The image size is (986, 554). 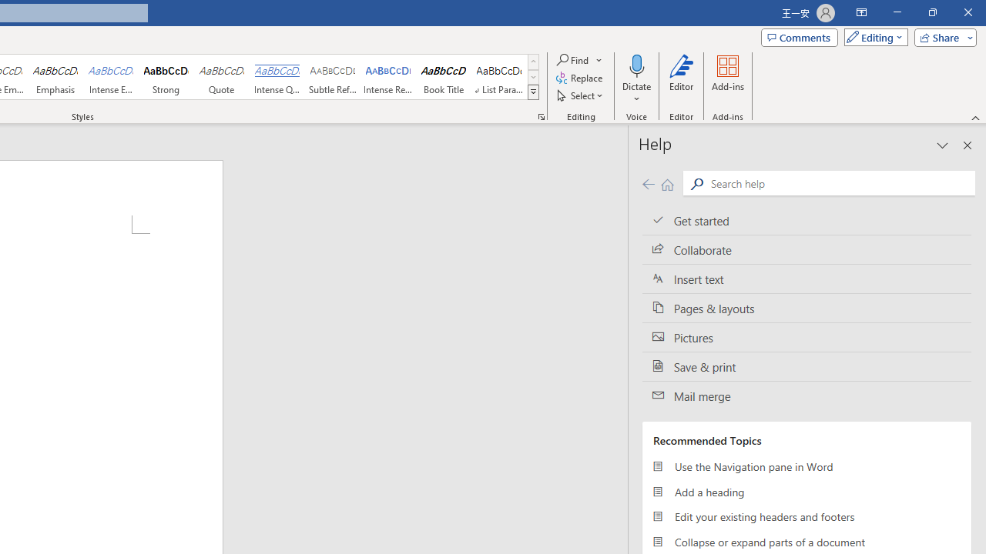 What do you see at coordinates (807, 308) in the screenshot?
I see `Pages & layouts` at bounding box center [807, 308].